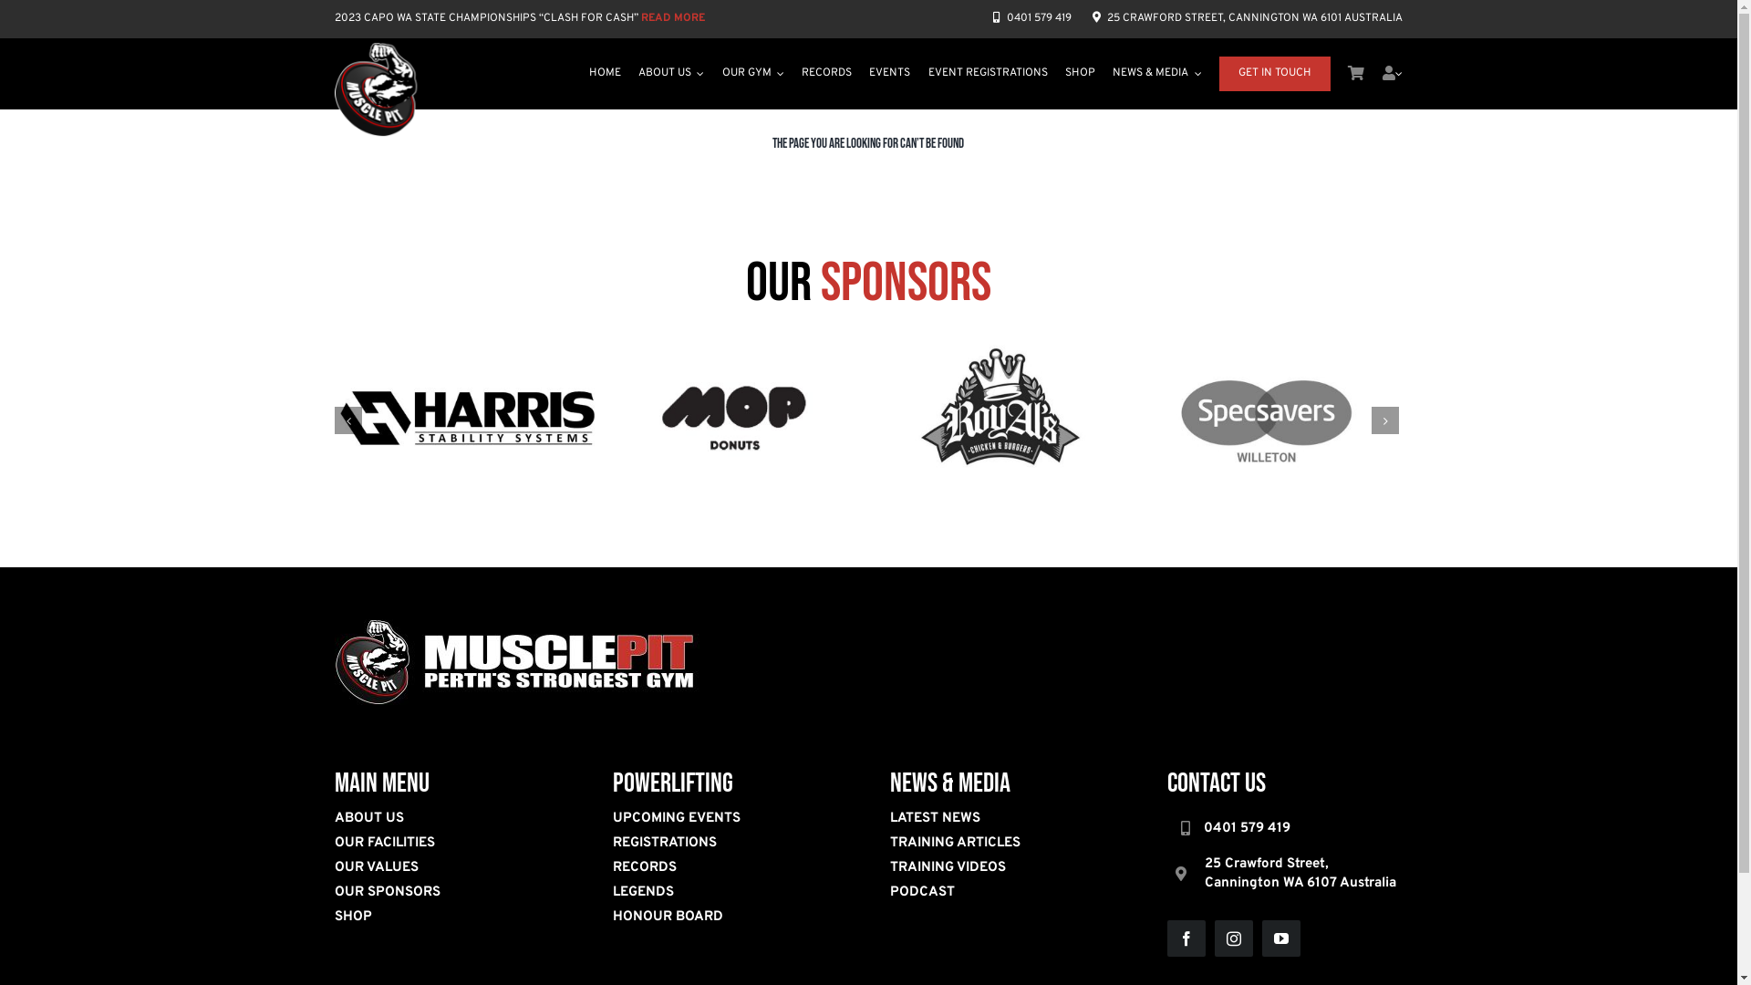 The height and width of the screenshot is (985, 1751). Describe the element at coordinates (730, 892) in the screenshot. I see `LEGENDS` at that location.